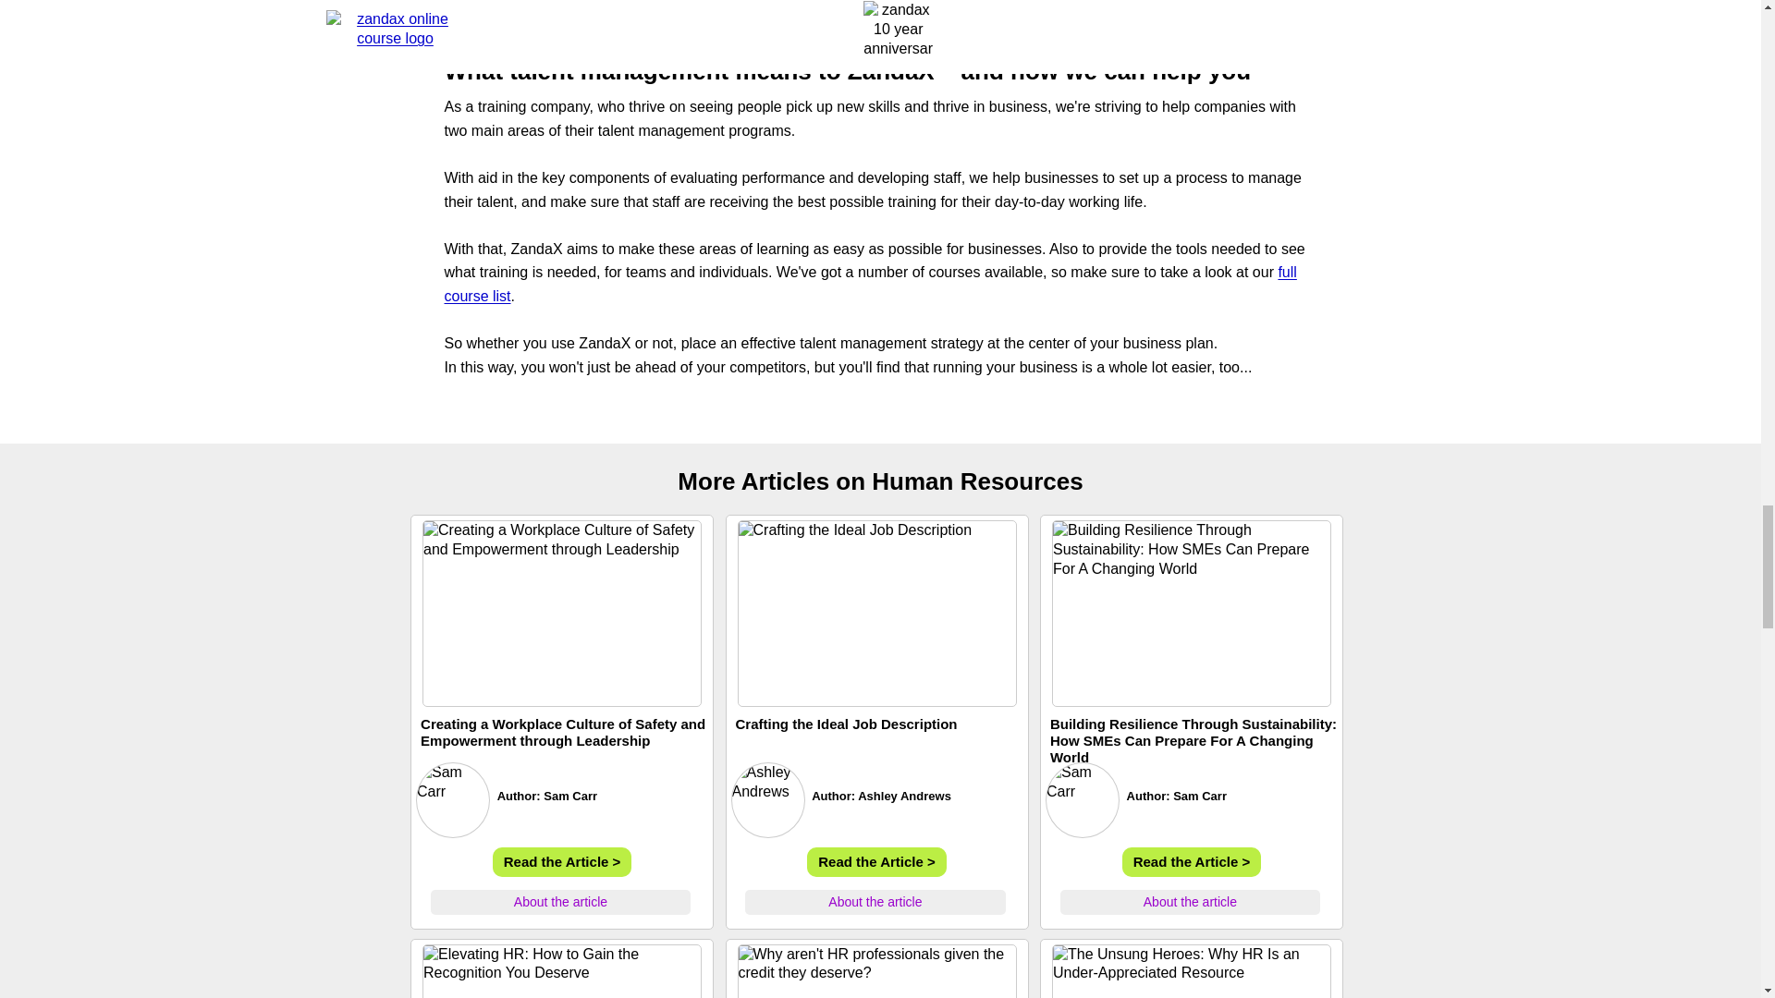 Image resolution: width=1775 pixels, height=998 pixels. What do you see at coordinates (869, 285) in the screenshot?
I see `ZandaX course list` at bounding box center [869, 285].